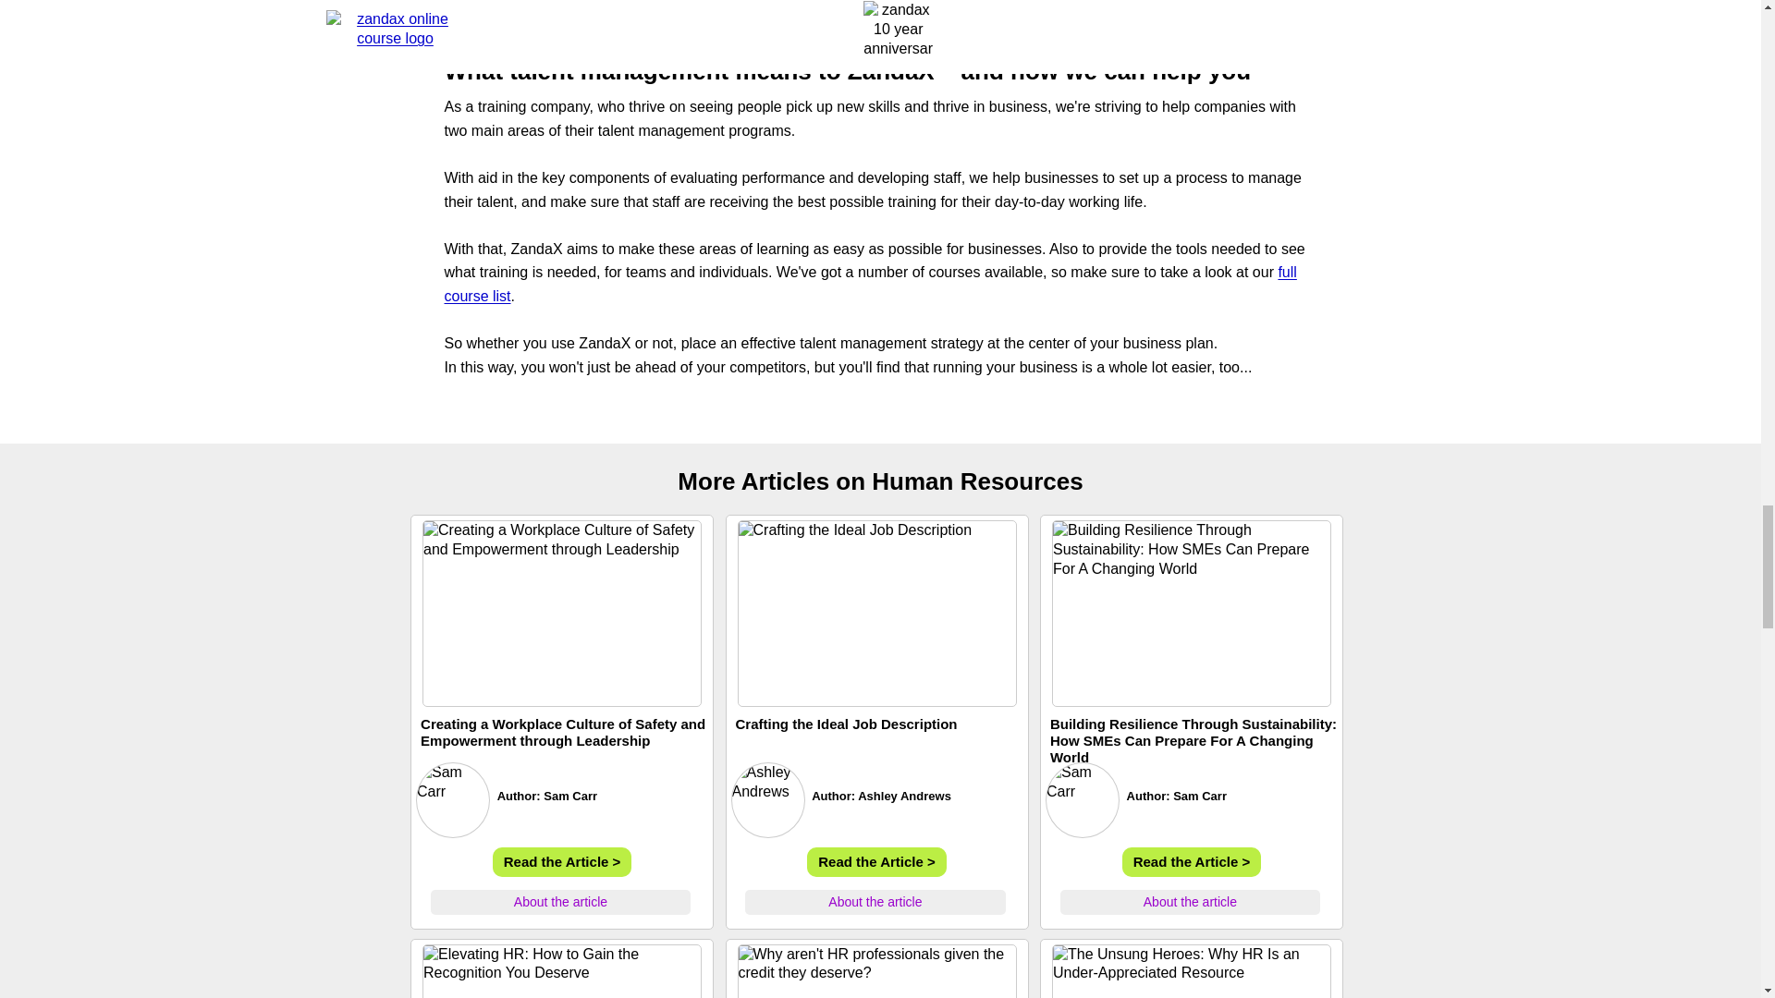 Image resolution: width=1775 pixels, height=998 pixels. What do you see at coordinates (869, 285) in the screenshot?
I see `ZandaX course list` at bounding box center [869, 285].